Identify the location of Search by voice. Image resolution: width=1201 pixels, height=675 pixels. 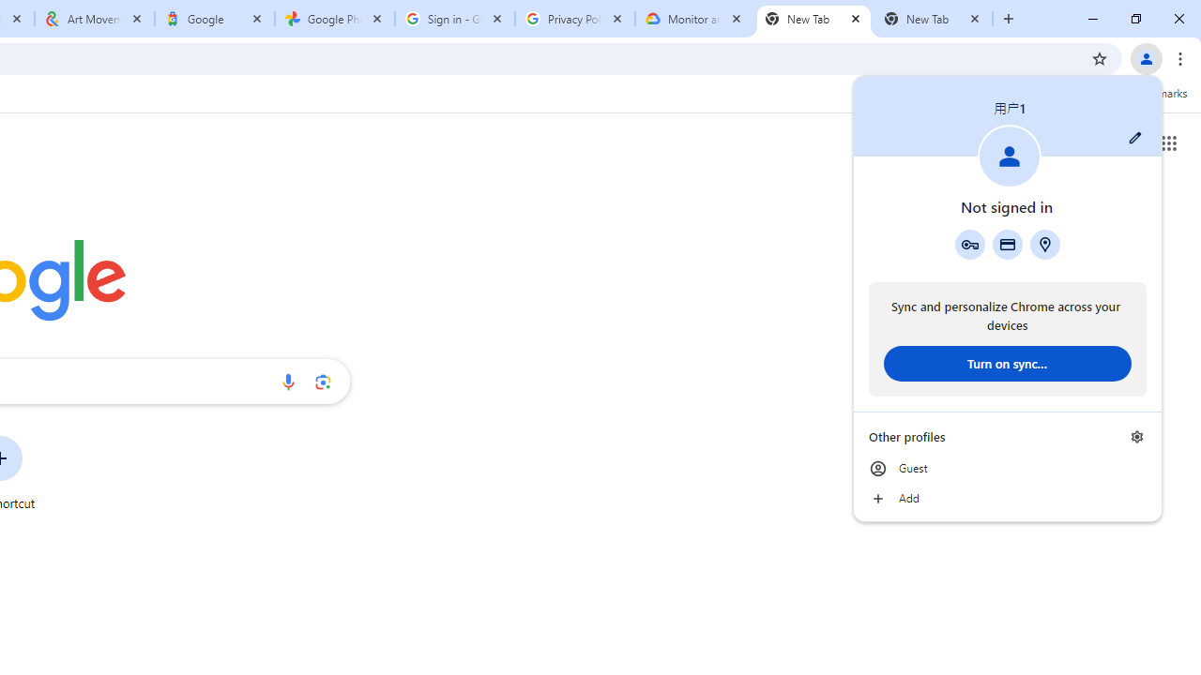
(288, 382).